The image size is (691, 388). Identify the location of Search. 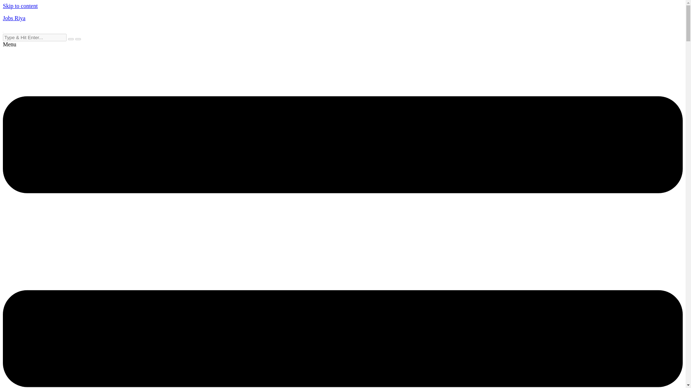
(35, 37).